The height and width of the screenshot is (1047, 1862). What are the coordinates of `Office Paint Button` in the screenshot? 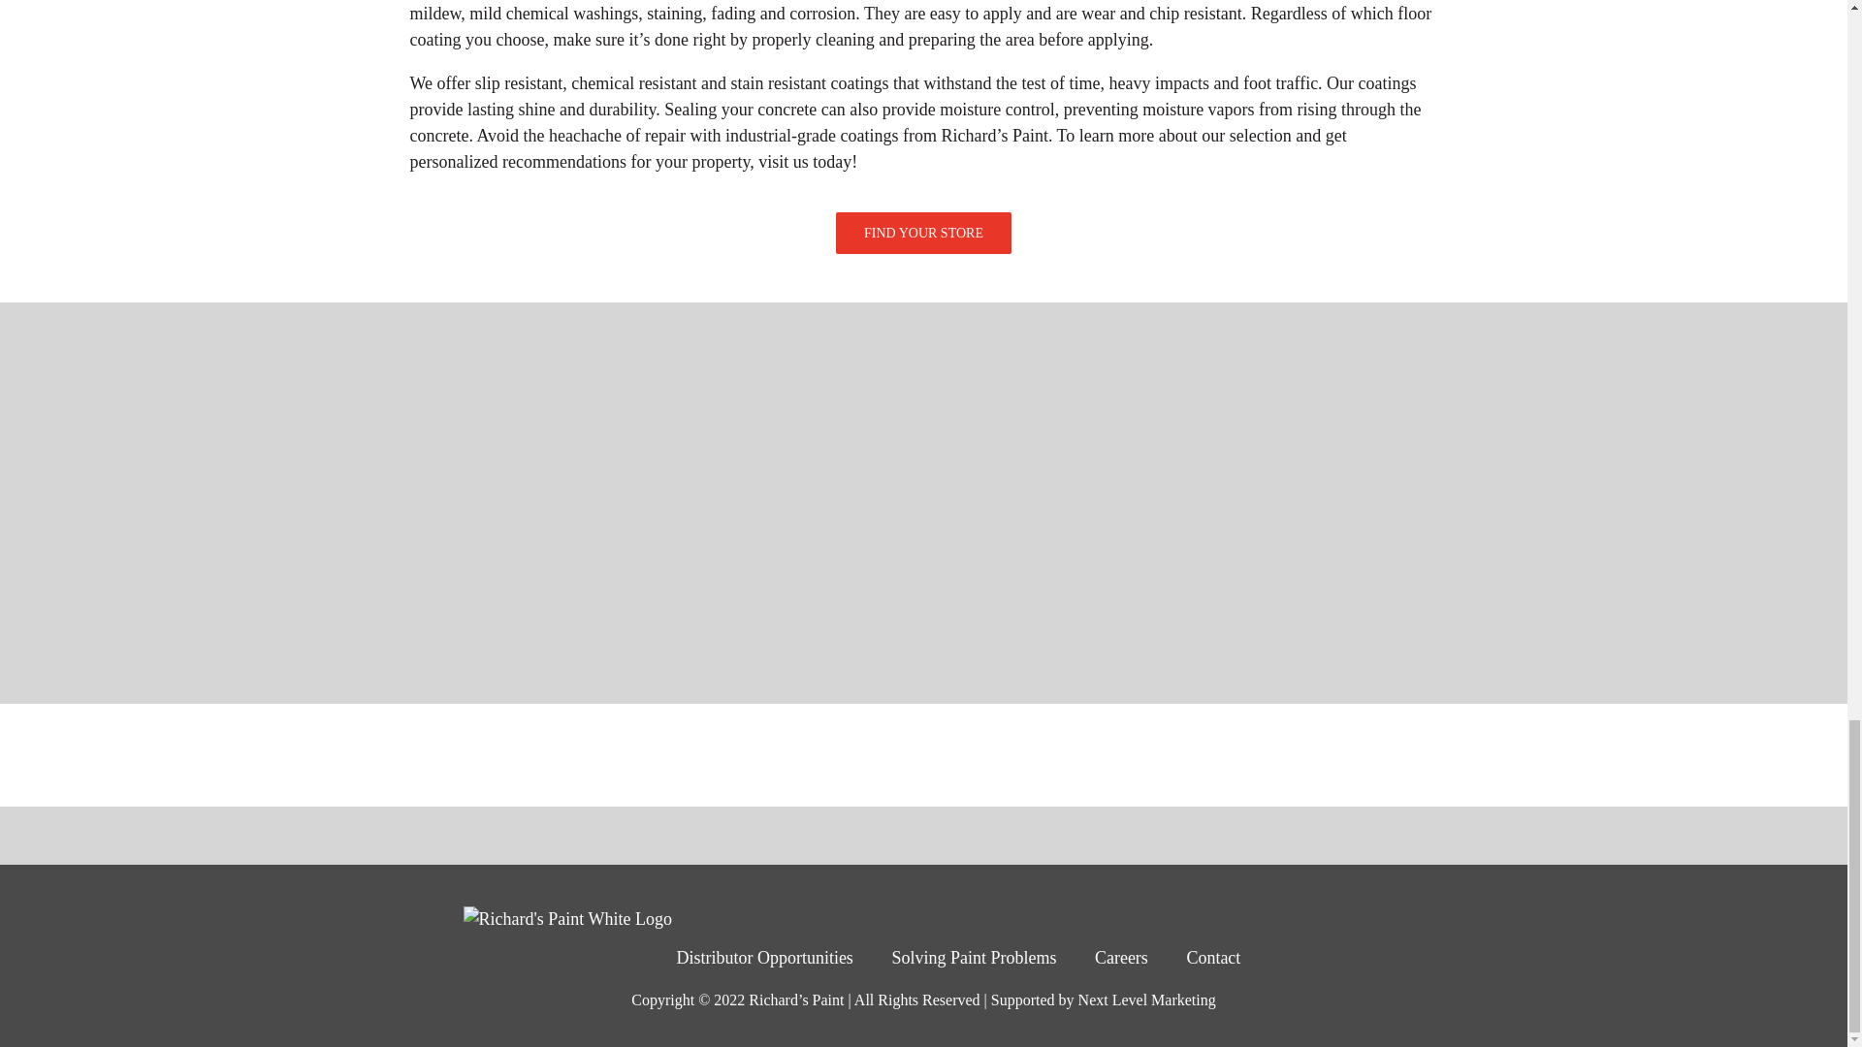 It's located at (561, 754).